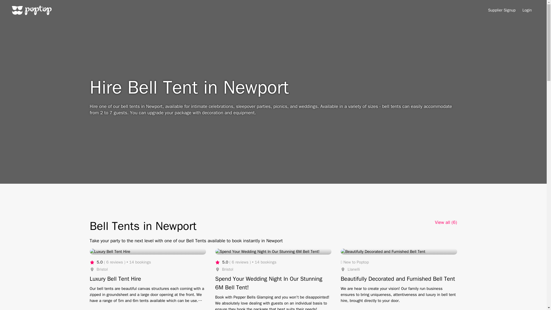 The height and width of the screenshot is (310, 551). I want to click on Login, so click(527, 10).